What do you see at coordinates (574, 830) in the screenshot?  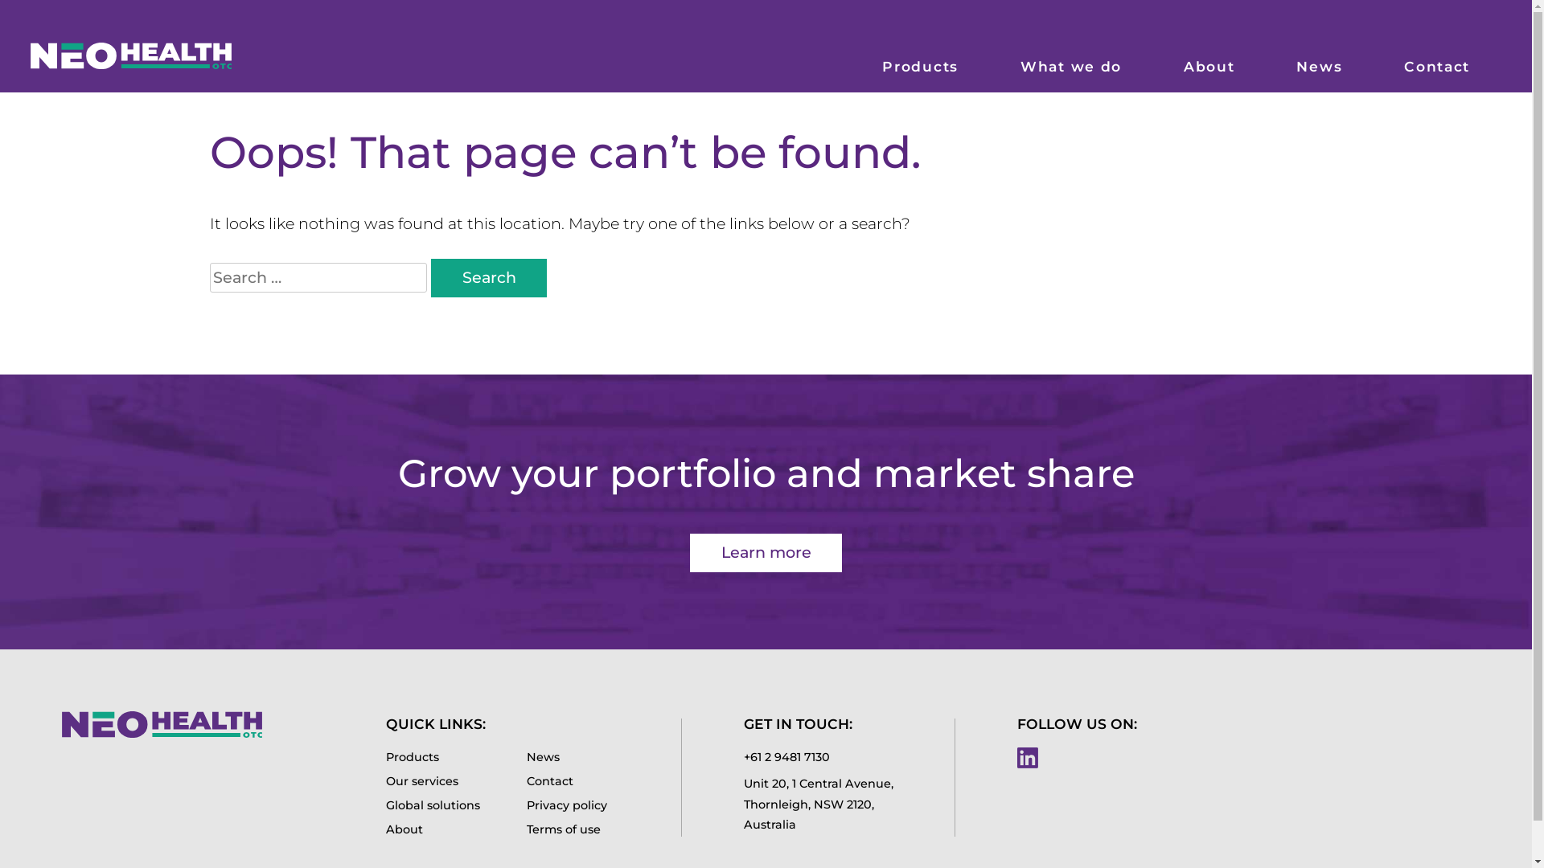 I see `Terms of use` at bounding box center [574, 830].